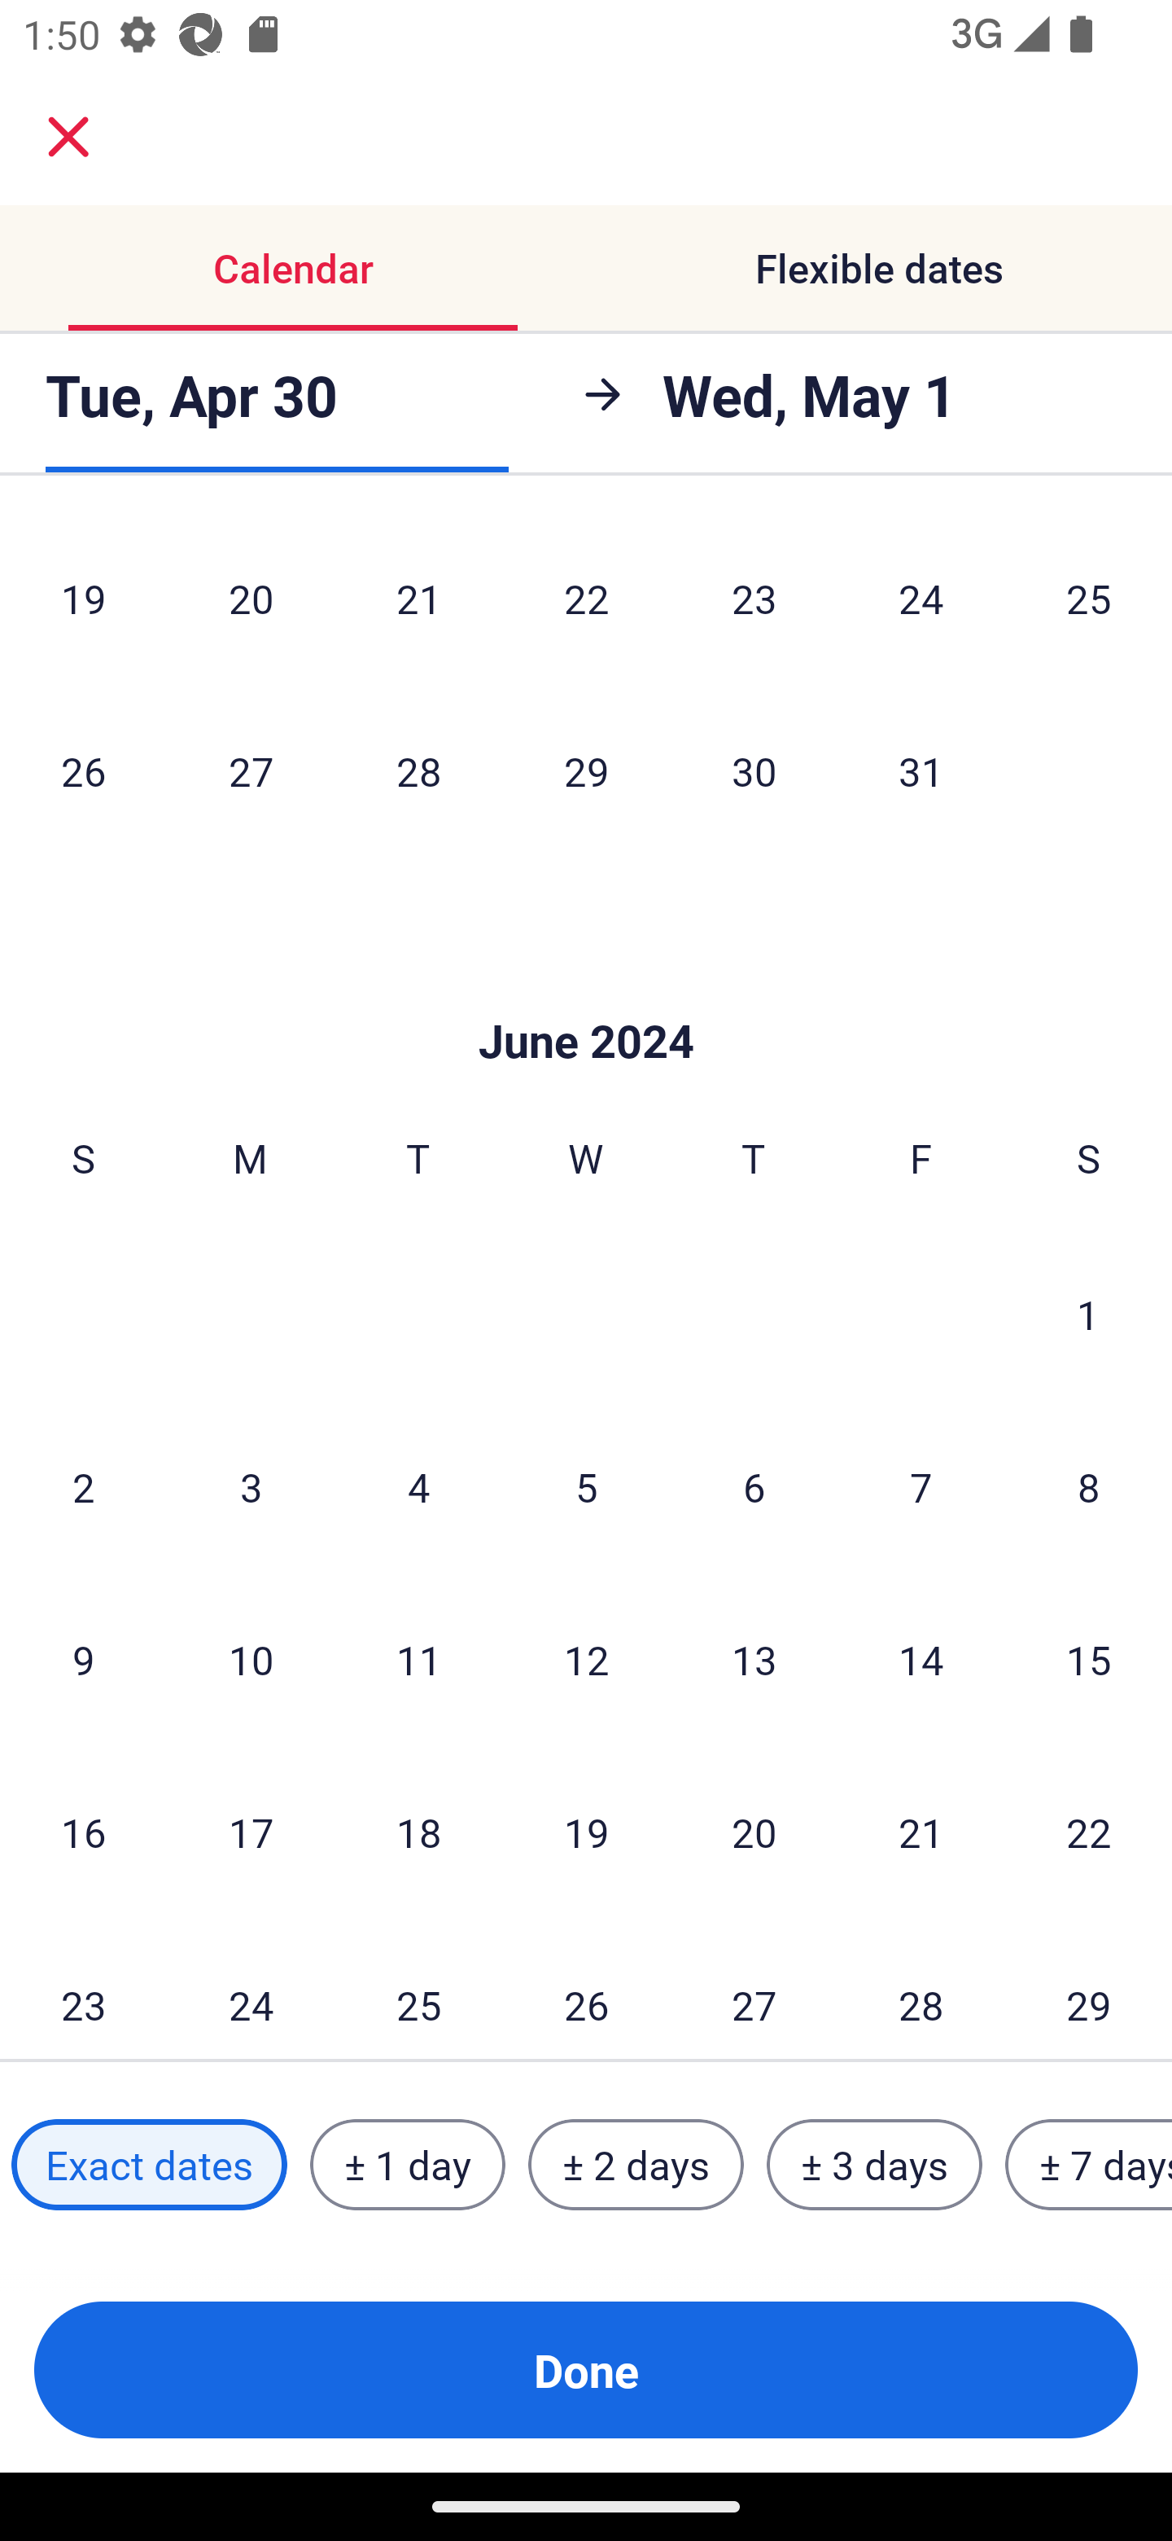  Describe the element at coordinates (418, 1486) in the screenshot. I see `4 Tuesday, June 4, 2024` at that location.